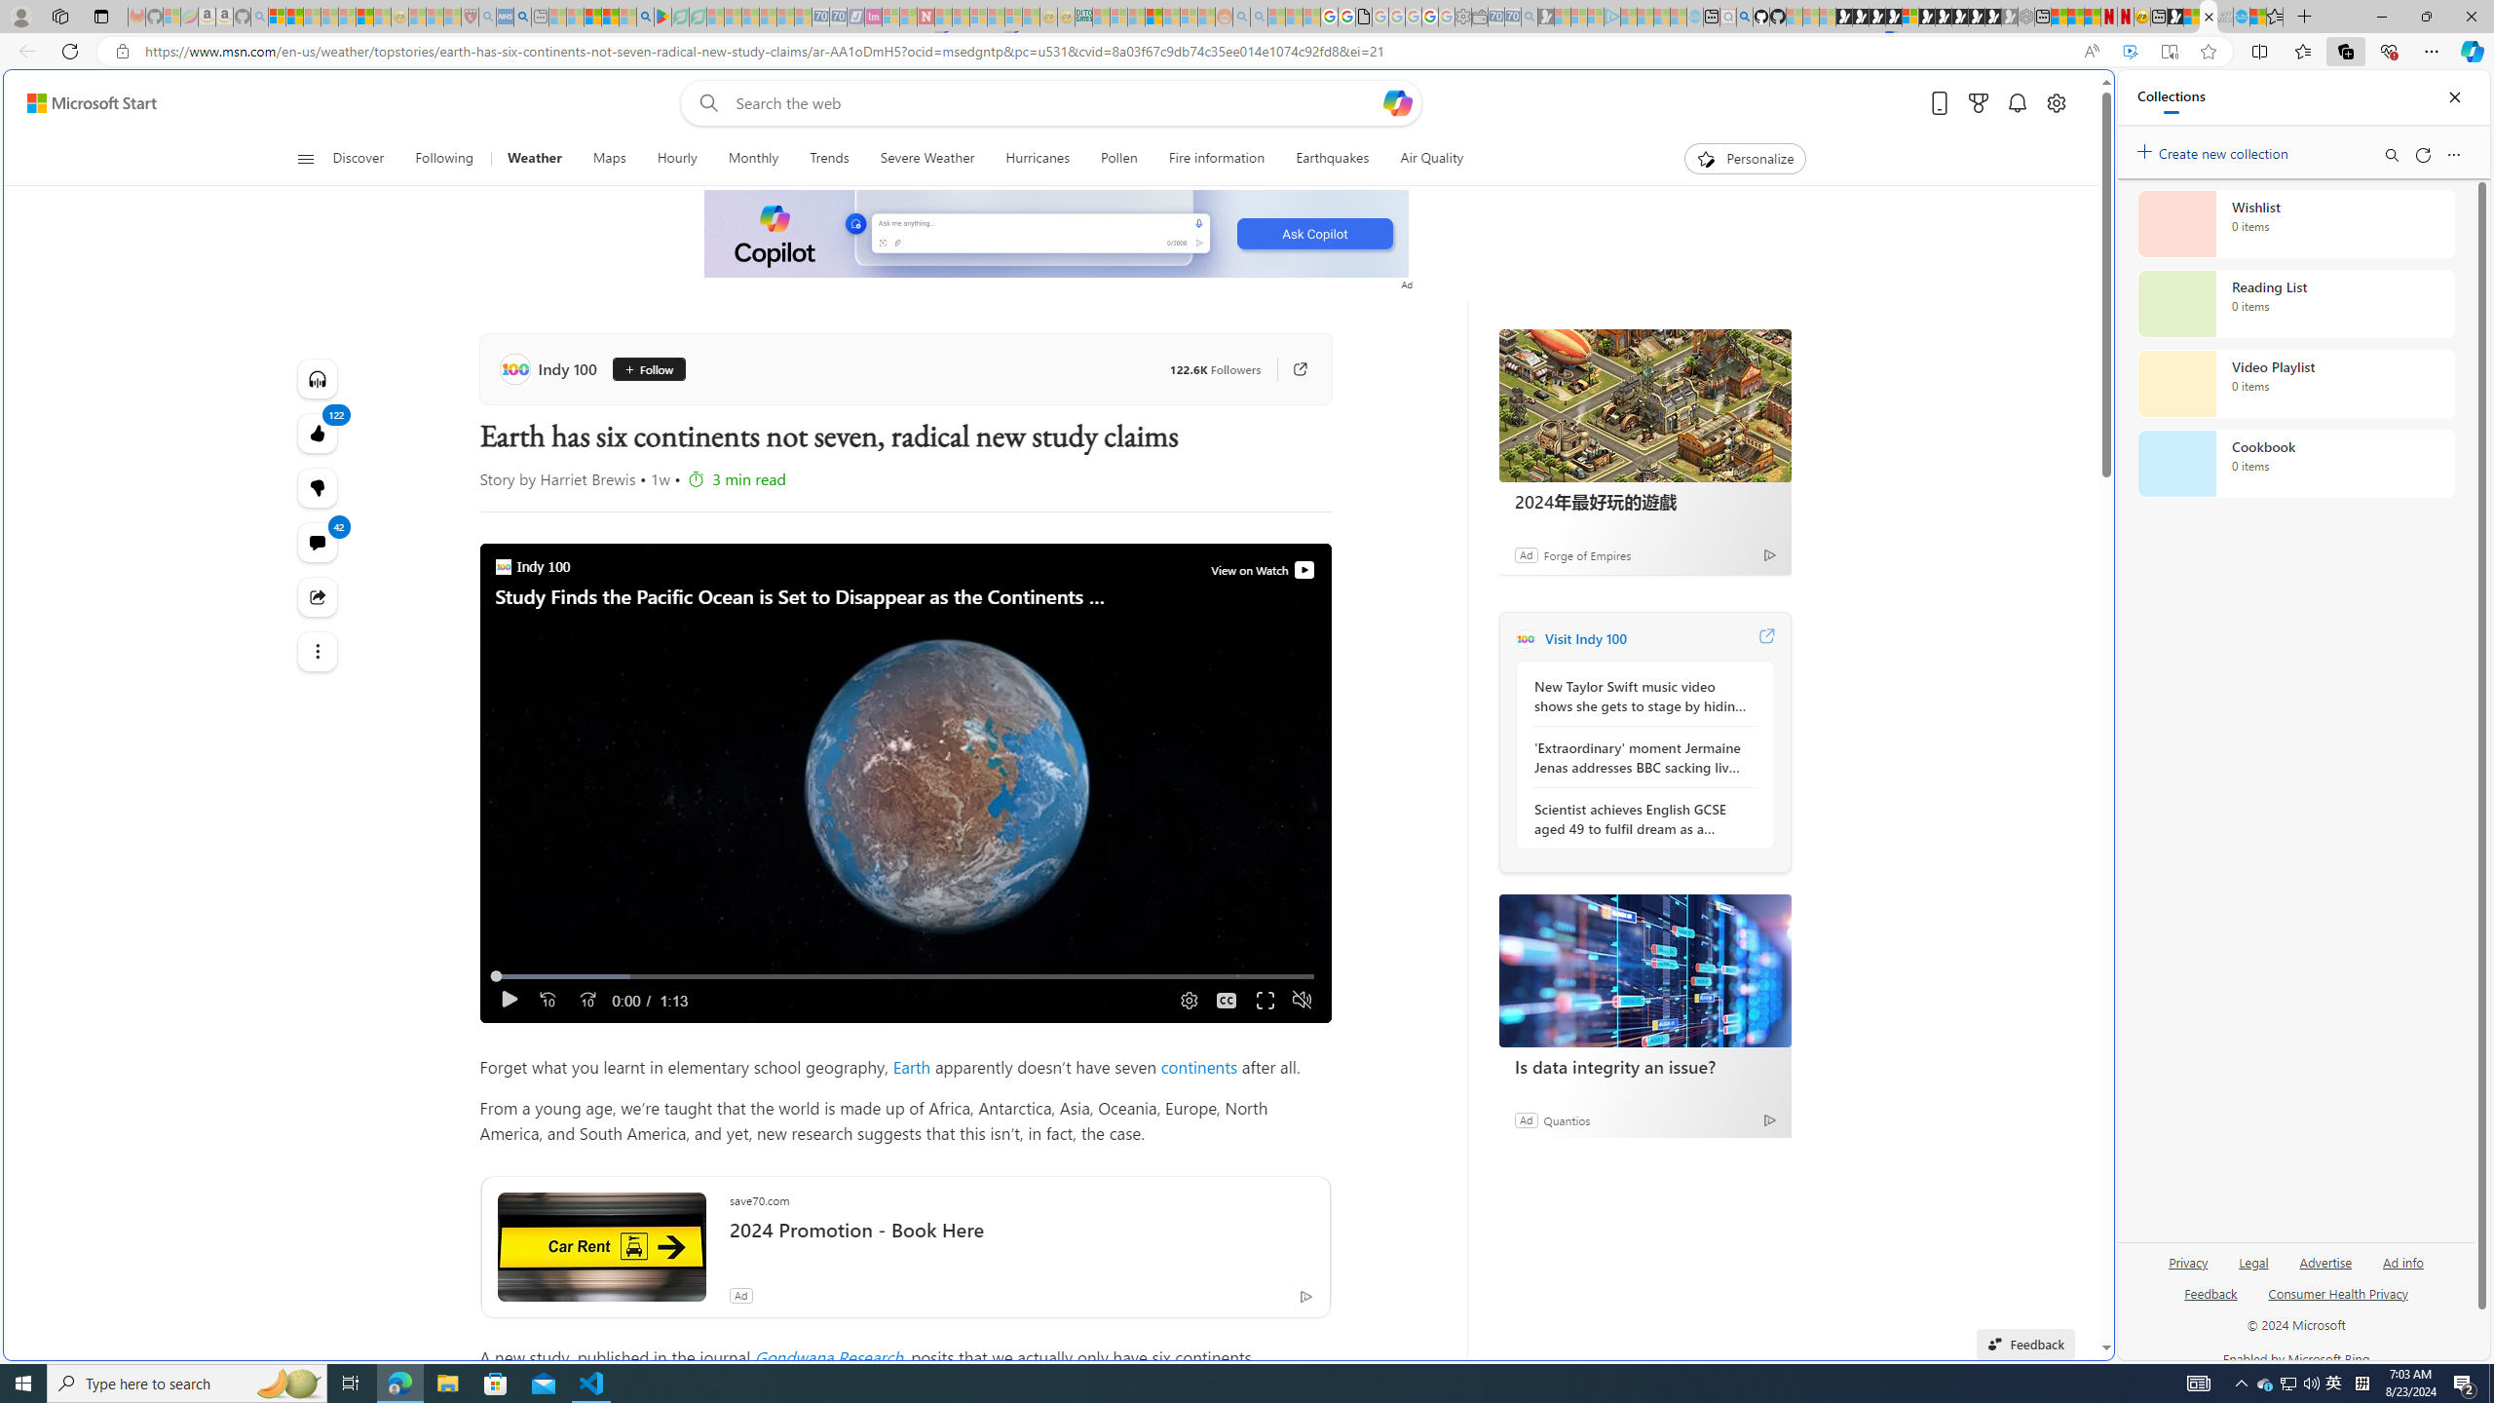 The height and width of the screenshot is (1403, 2494). Describe the element at coordinates (1304, 569) in the screenshot. I see `View on Watch` at that location.